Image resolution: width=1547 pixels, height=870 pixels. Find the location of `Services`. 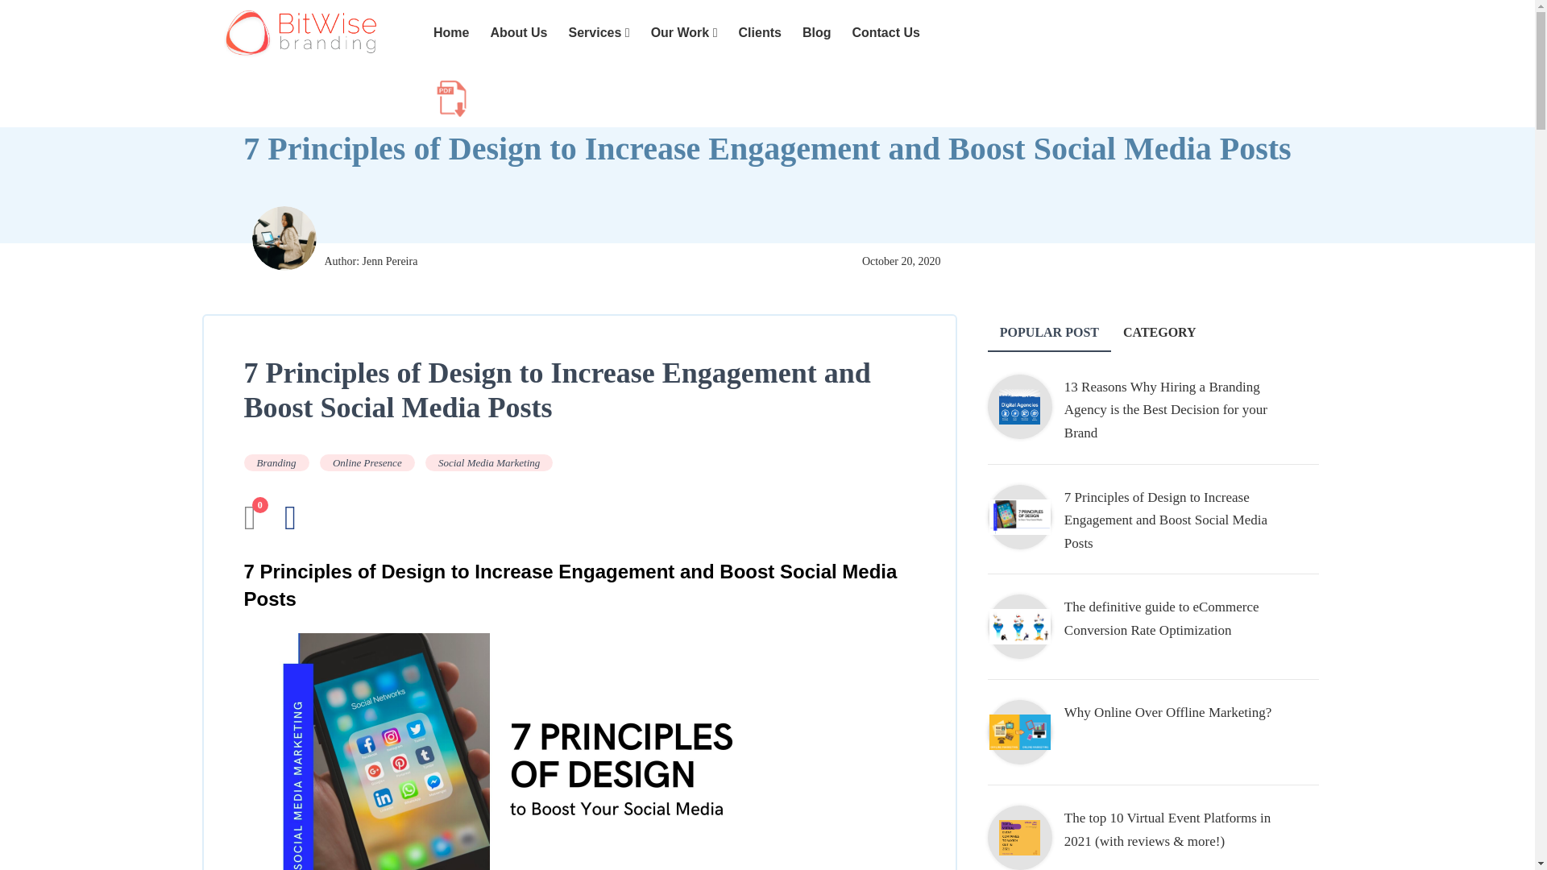

Services is located at coordinates (599, 33).